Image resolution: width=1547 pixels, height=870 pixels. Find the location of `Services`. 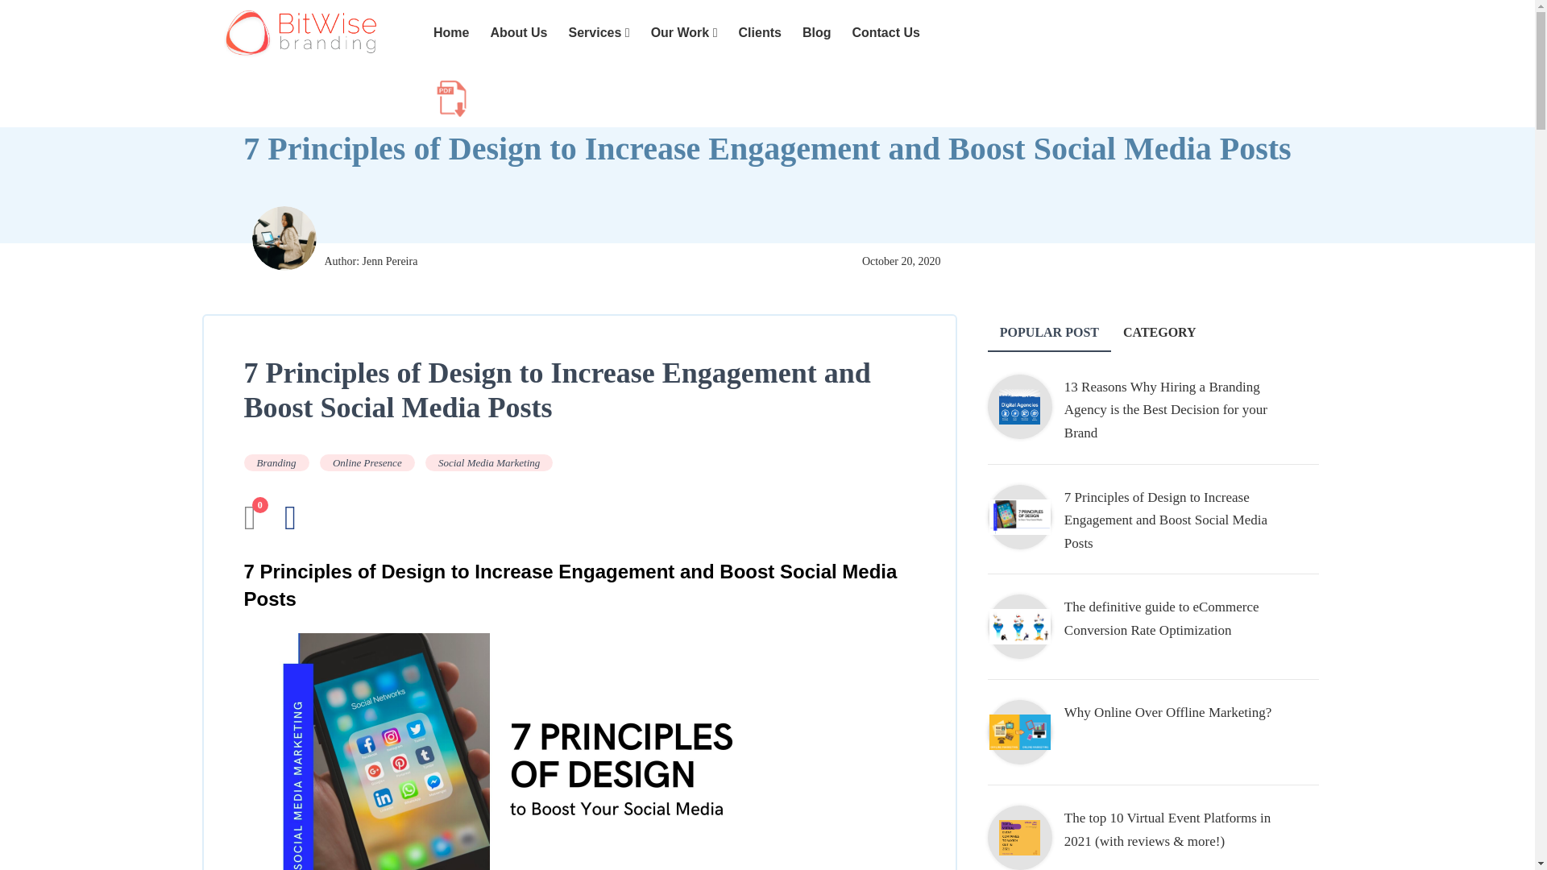

Services is located at coordinates (599, 33).